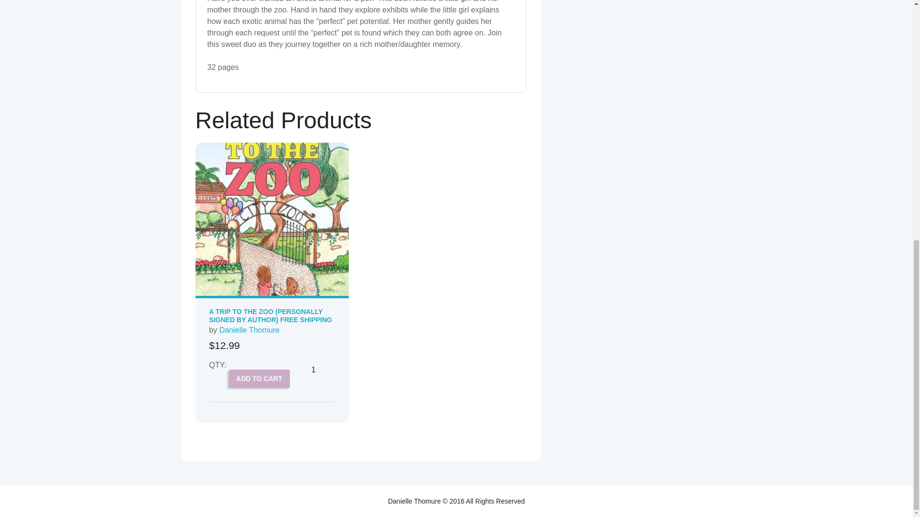 The width and height of the screenshot is (920, 517). I want to click on Danielle Thomure, so click(249, 330).